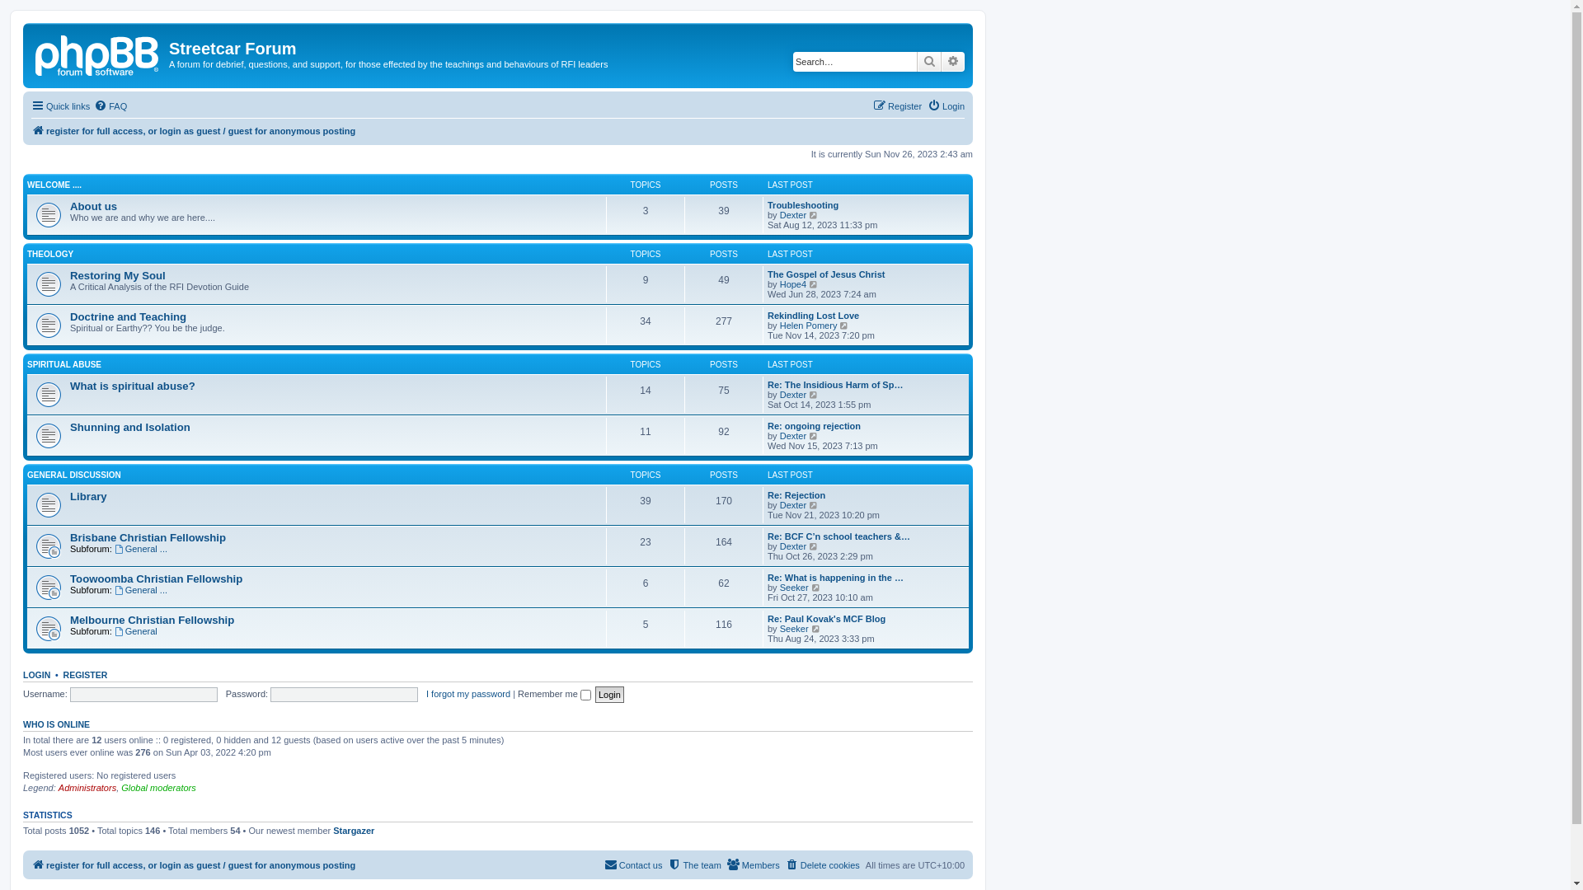 The height and width of the screenshot is (890, 1583). What do you see at coordinates (354, 831) in the screenshot?
I see `Stargazer` at bounding box center [354, 831].